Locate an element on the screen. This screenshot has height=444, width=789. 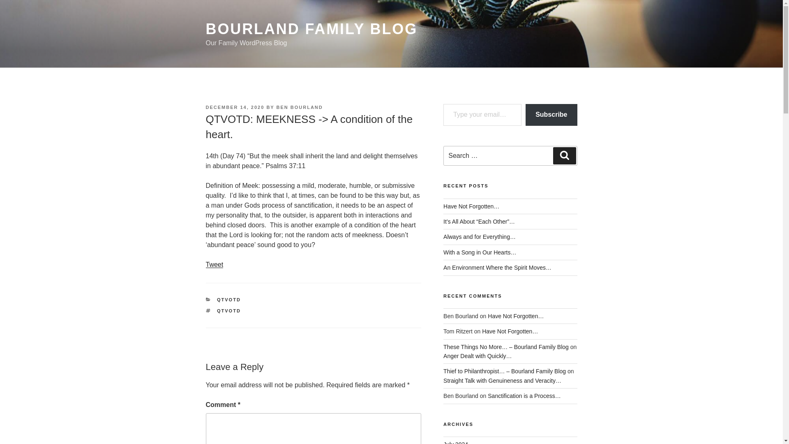
BOURLAND FAMILY BLOG is located at coordinates (311, 29).